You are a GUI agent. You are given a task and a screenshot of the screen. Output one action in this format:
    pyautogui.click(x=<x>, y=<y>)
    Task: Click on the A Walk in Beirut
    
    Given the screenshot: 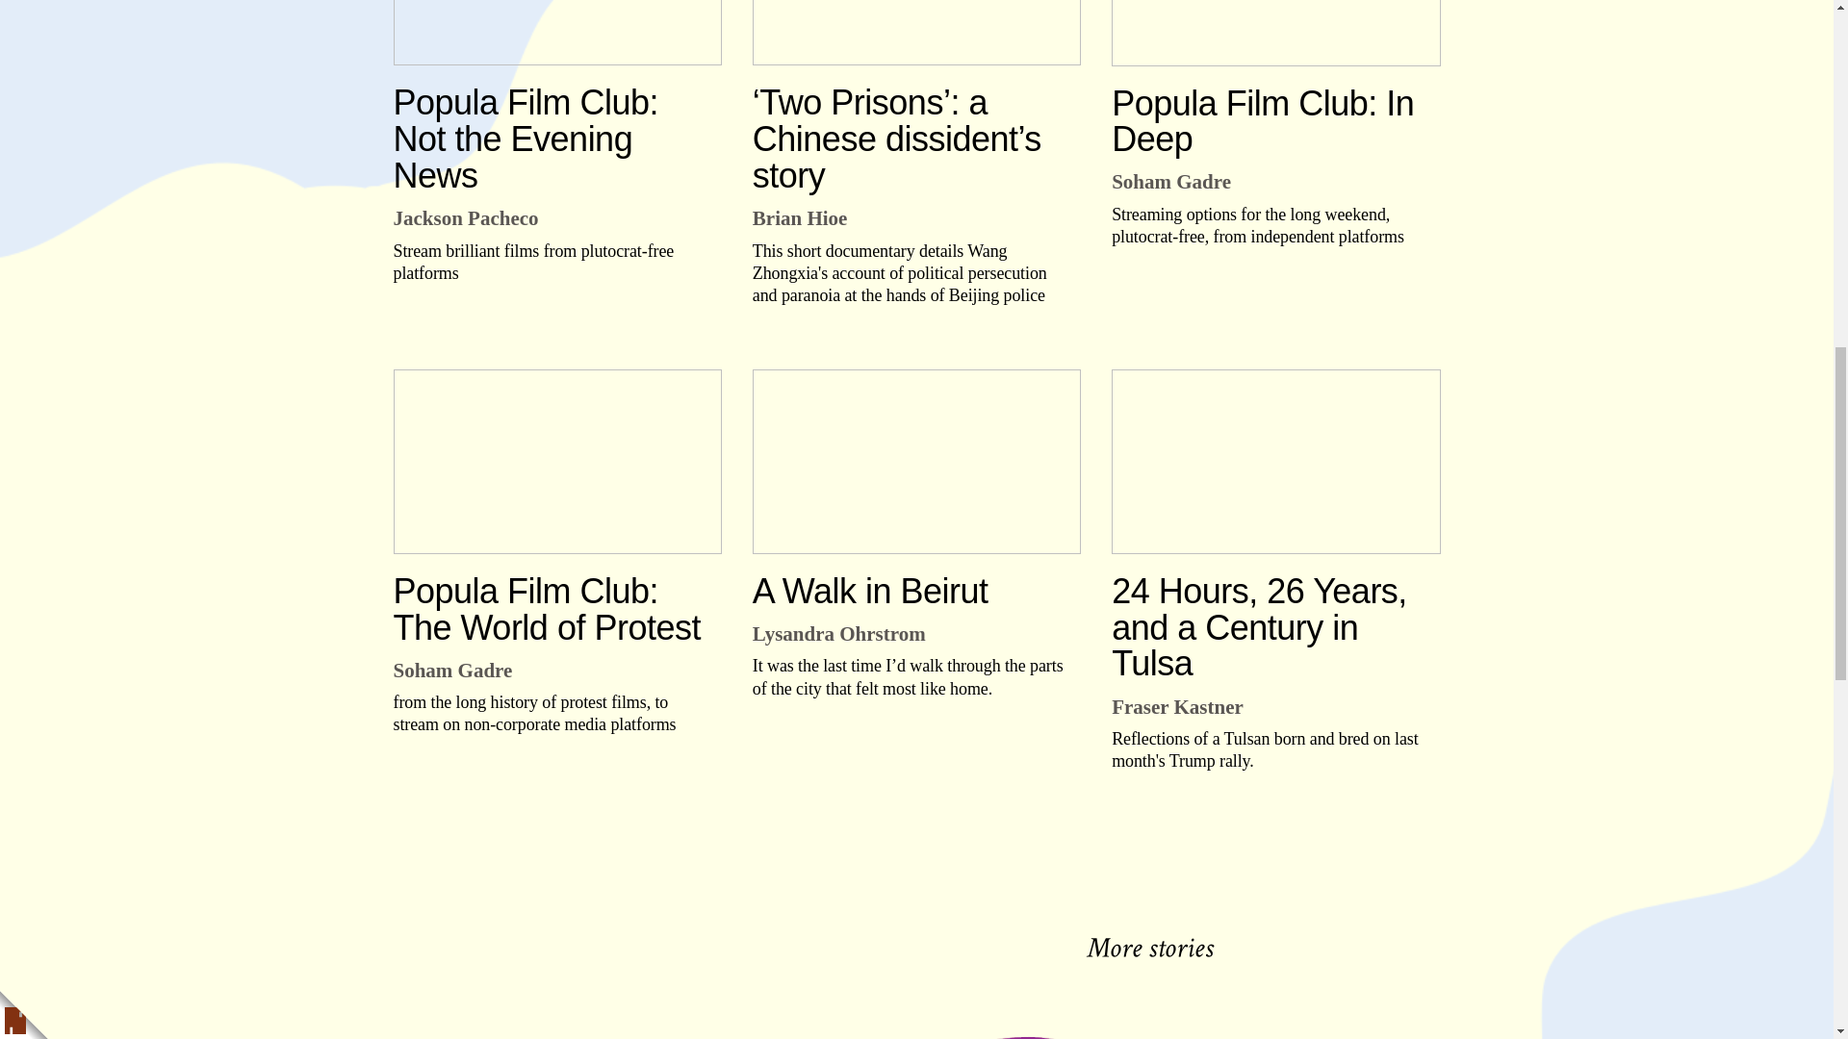 What is the action you would take?
    pyautogui.click(x=909, y=591)
    